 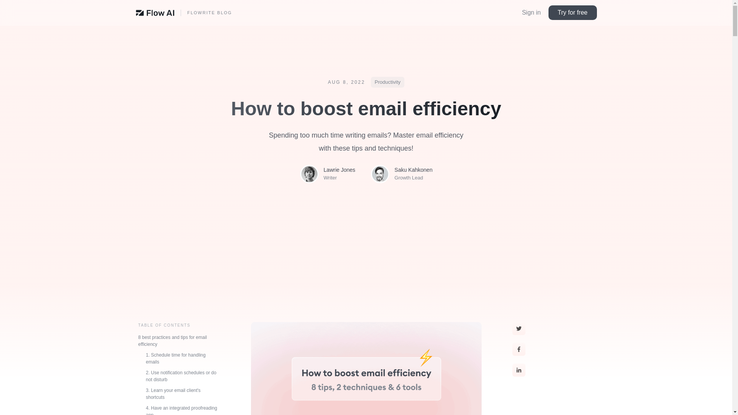 I want to click on 8 best practices and tips for email efficiency, so click(x=178, y=341).